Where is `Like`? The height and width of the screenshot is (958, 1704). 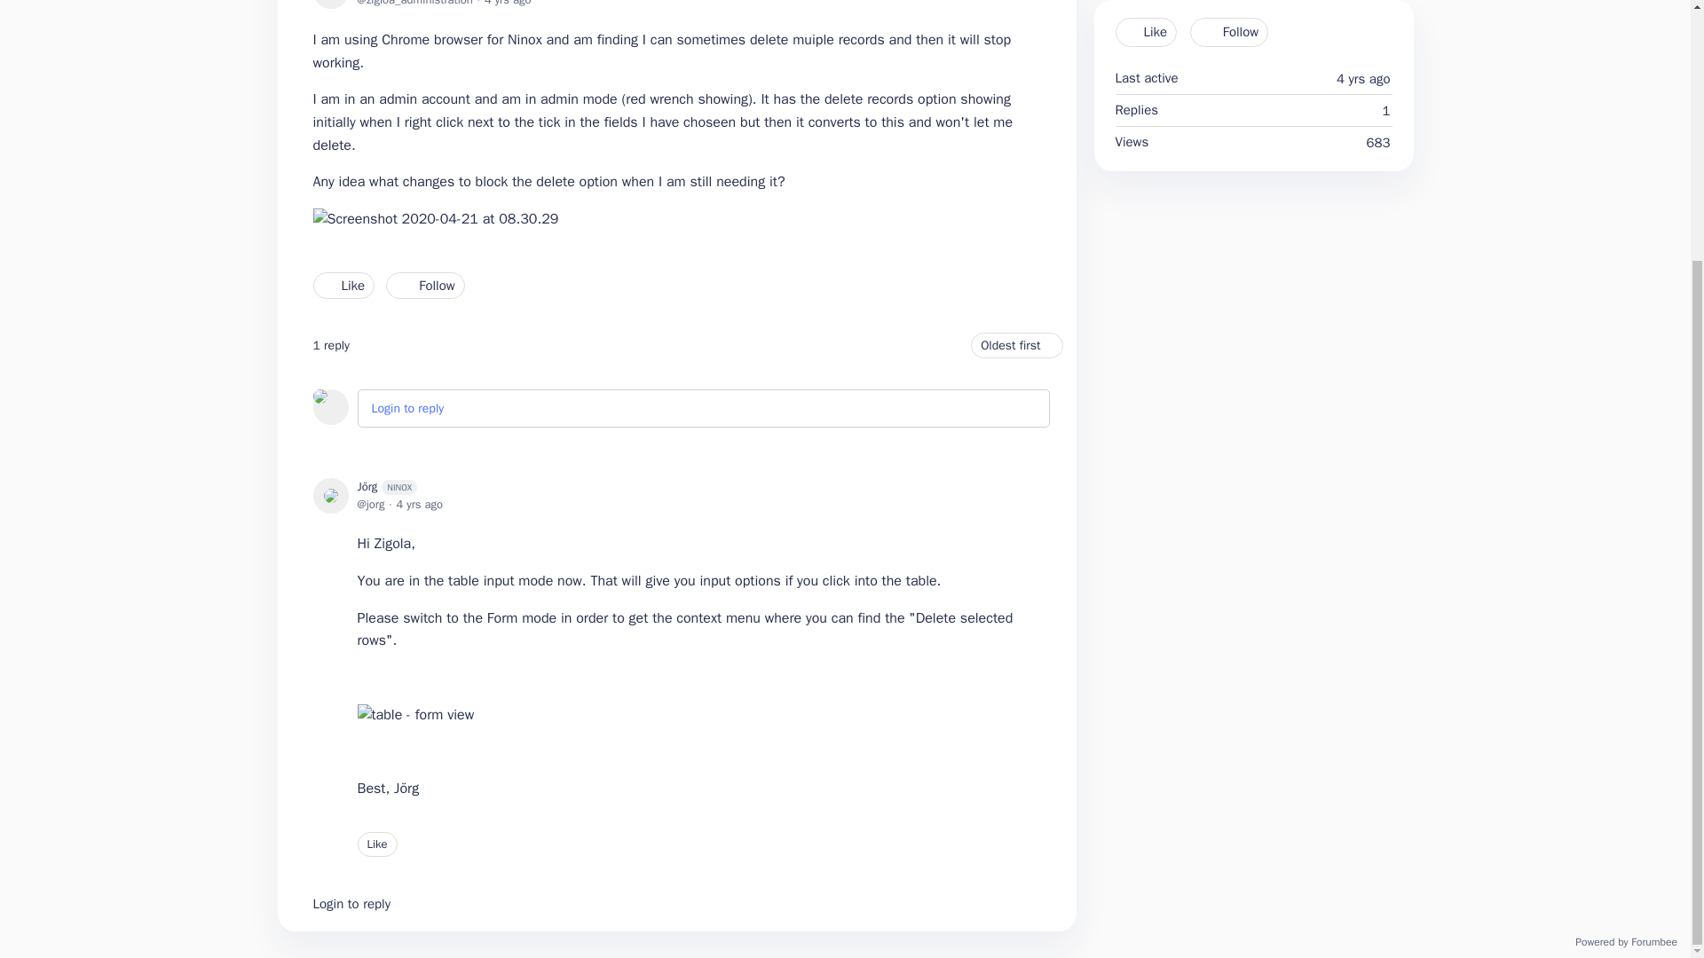
Like is located at coordinates (376, 844).